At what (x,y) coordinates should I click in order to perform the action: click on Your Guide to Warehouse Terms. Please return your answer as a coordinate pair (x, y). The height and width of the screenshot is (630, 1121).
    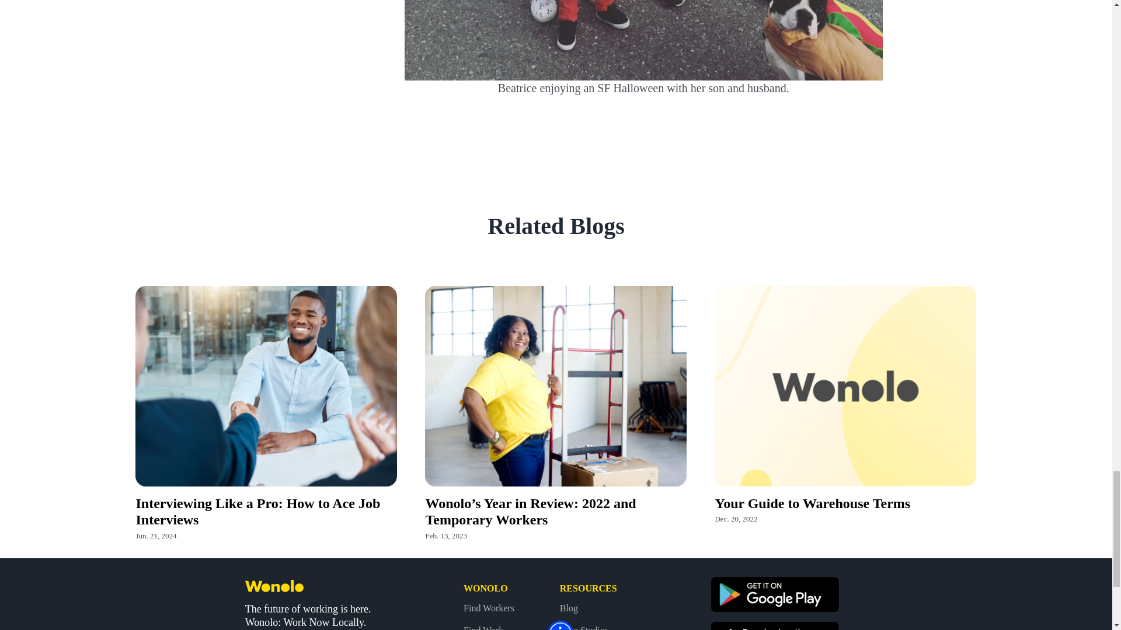
    Looking at the image, I should click on (813, 503).